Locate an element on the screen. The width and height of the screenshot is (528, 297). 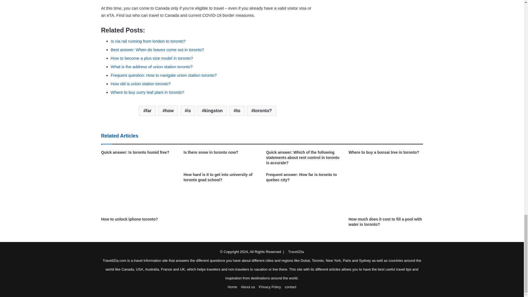
How to unlock iphone toronto? is located at coordinates (130, 219).